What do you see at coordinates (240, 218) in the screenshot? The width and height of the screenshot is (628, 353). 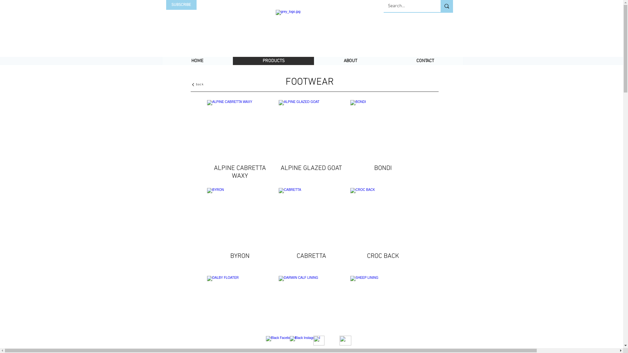 I see `black.jpg` at bounding box center [240, 218].